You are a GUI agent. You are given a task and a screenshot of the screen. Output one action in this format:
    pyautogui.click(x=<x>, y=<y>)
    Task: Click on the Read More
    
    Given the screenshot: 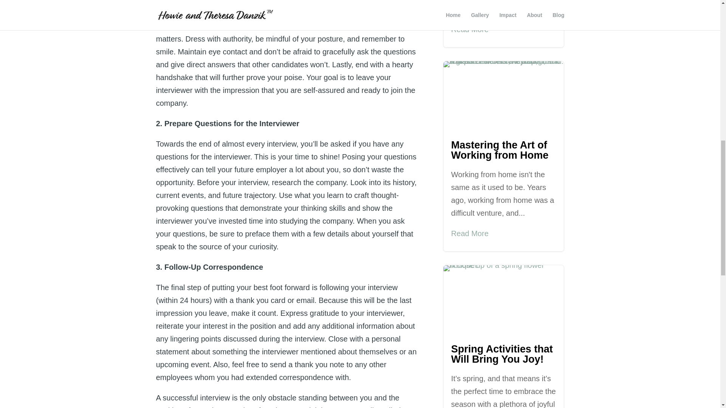 What is the action you would take?
    pyautogui.click(x=470, y=233)
    